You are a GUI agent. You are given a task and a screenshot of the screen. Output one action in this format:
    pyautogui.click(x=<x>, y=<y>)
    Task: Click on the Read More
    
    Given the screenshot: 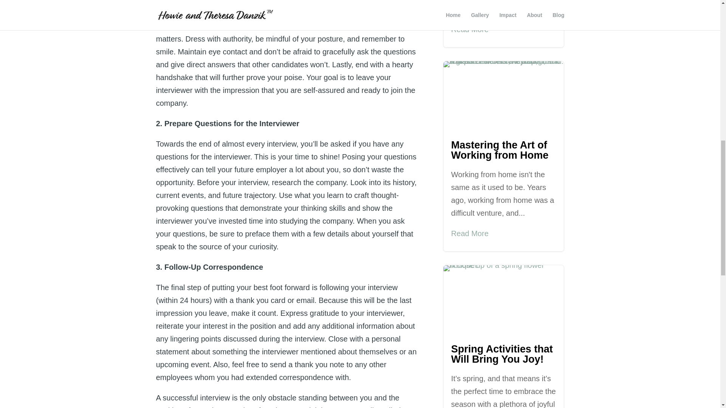 What is the action you would take?
    pyautogui.click(x=470, y=233)
    